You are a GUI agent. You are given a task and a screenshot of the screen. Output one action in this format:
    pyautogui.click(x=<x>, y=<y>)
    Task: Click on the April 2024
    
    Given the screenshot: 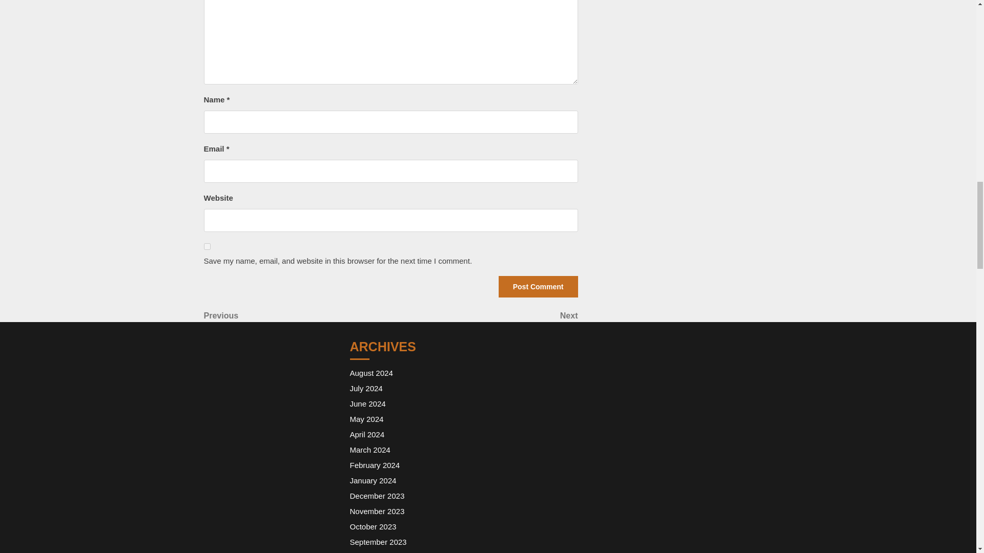 What is the action you would take?
    pyautogui.click(x=371, y=373)
    